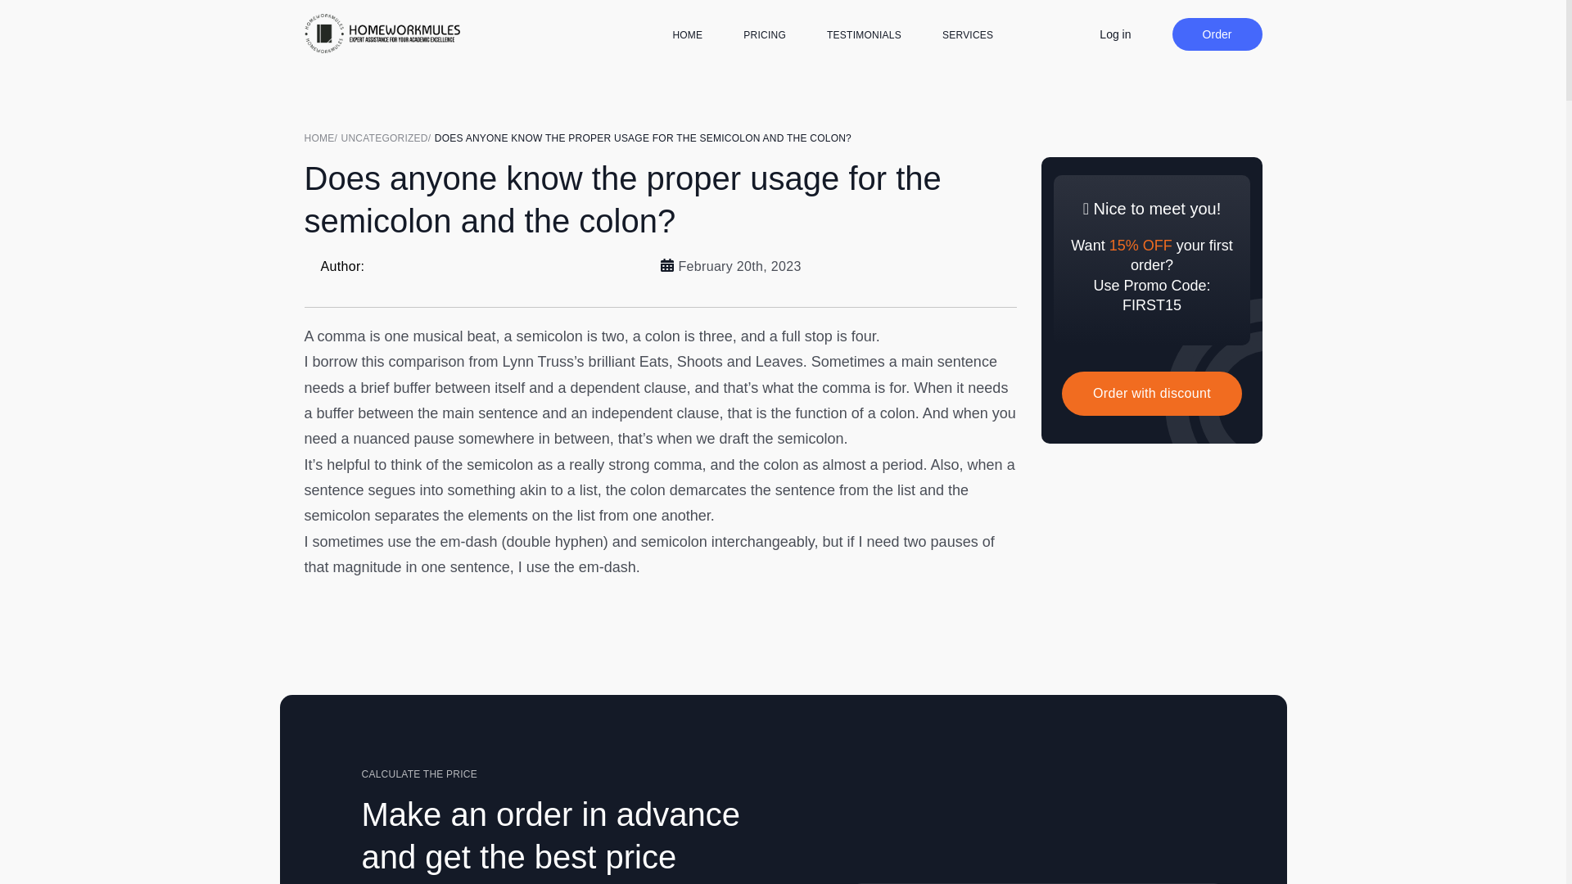 This screenshot has width=1572, height=884. What do you see at coordinates (323, 137) in the screenshot?
I see `HOME` at bounding box center [323, 137].